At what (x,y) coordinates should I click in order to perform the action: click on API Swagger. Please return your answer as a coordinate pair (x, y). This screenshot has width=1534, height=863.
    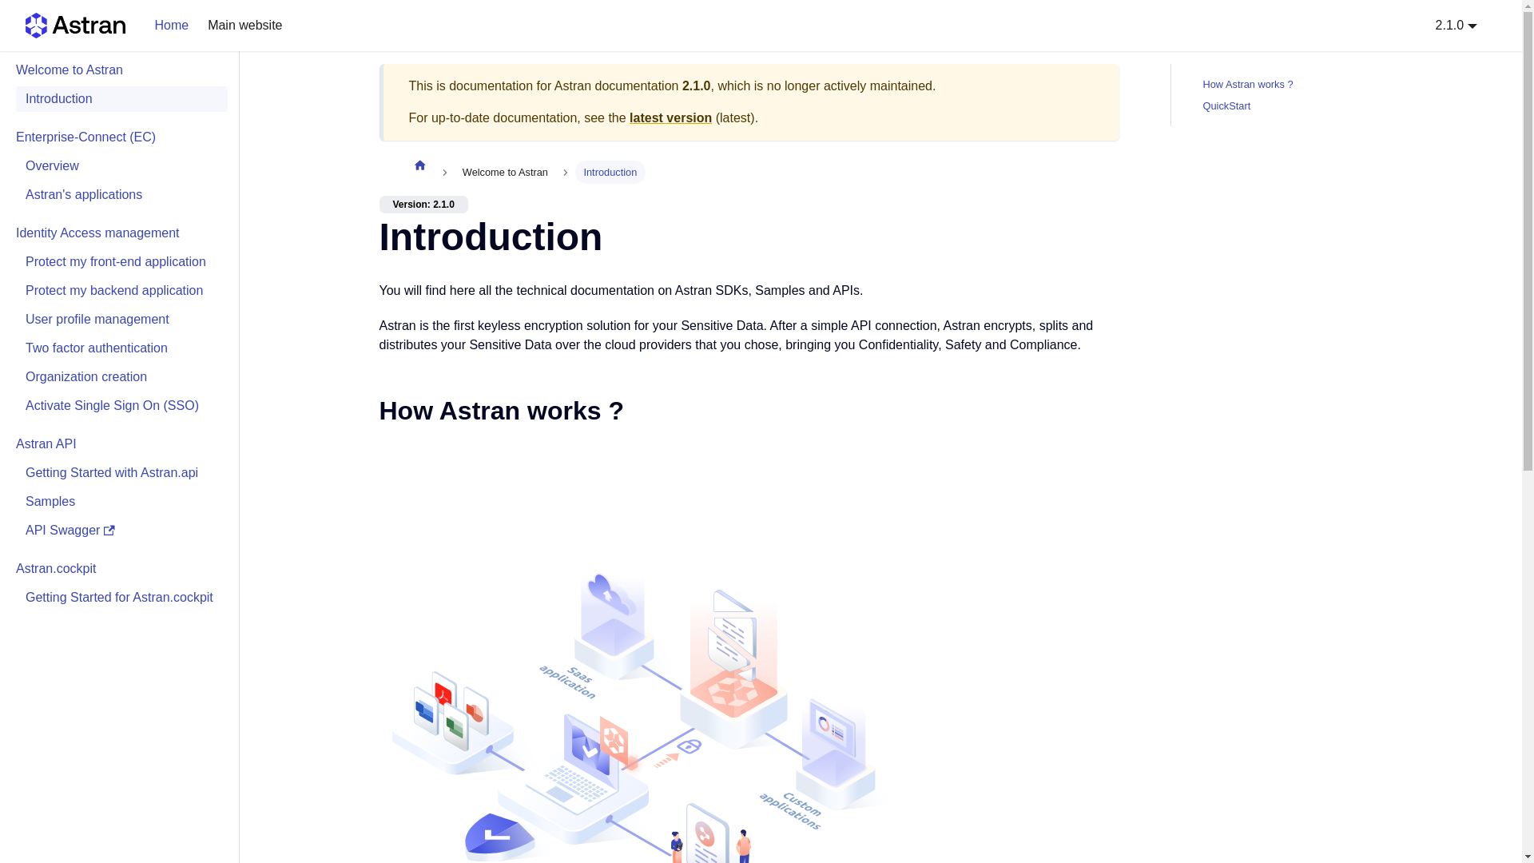
    Looking at the image, I should click on (121, 531).